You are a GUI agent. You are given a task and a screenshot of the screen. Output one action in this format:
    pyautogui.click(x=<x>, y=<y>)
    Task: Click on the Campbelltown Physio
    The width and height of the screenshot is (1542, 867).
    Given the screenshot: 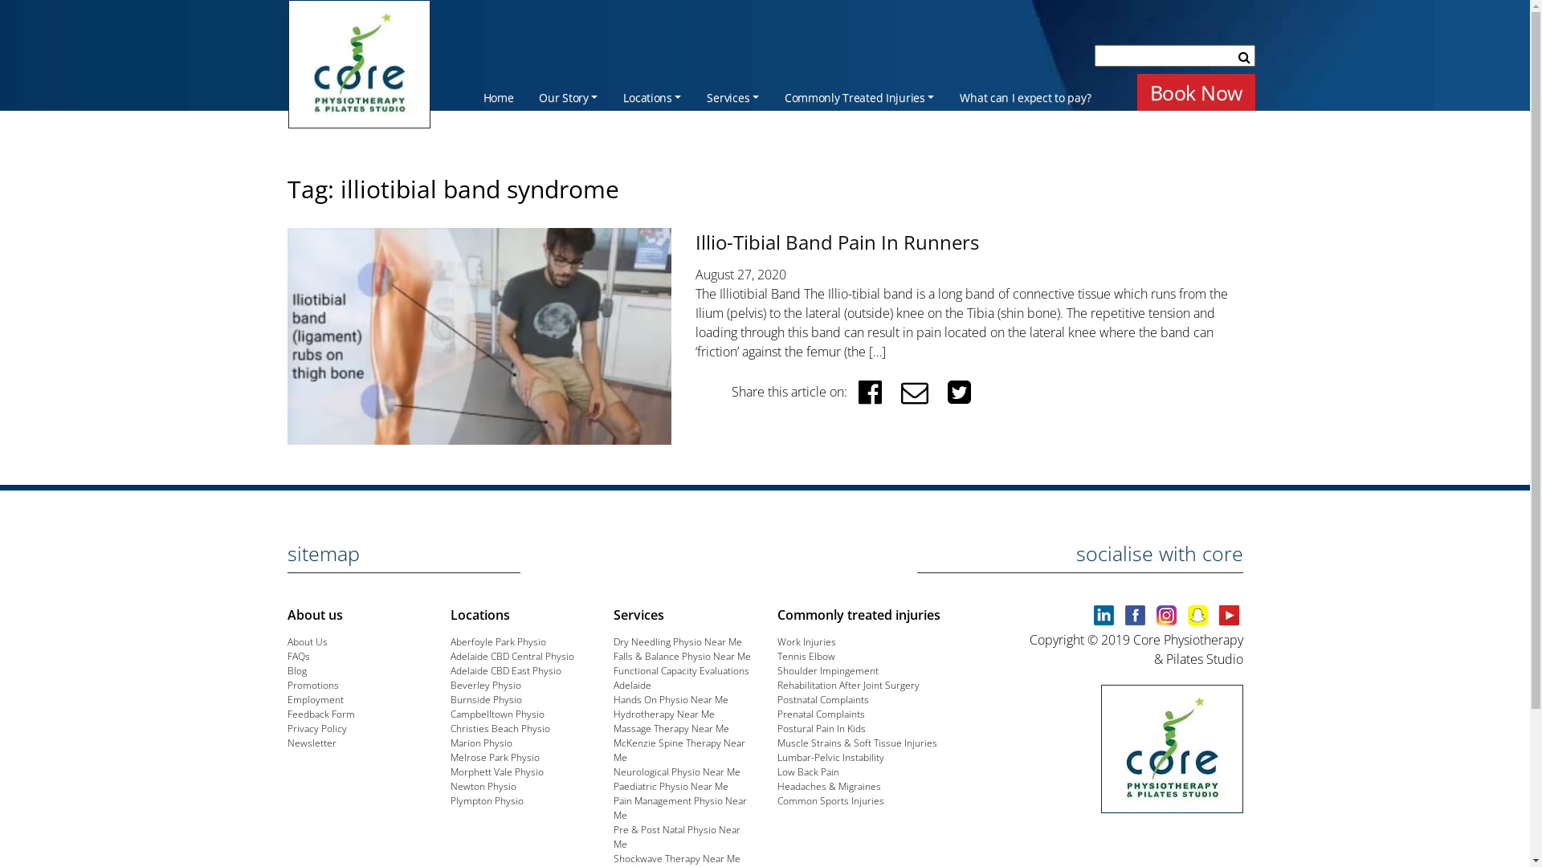 What is the action you would take?
    pyautogui.click(x=498, y=714)
    